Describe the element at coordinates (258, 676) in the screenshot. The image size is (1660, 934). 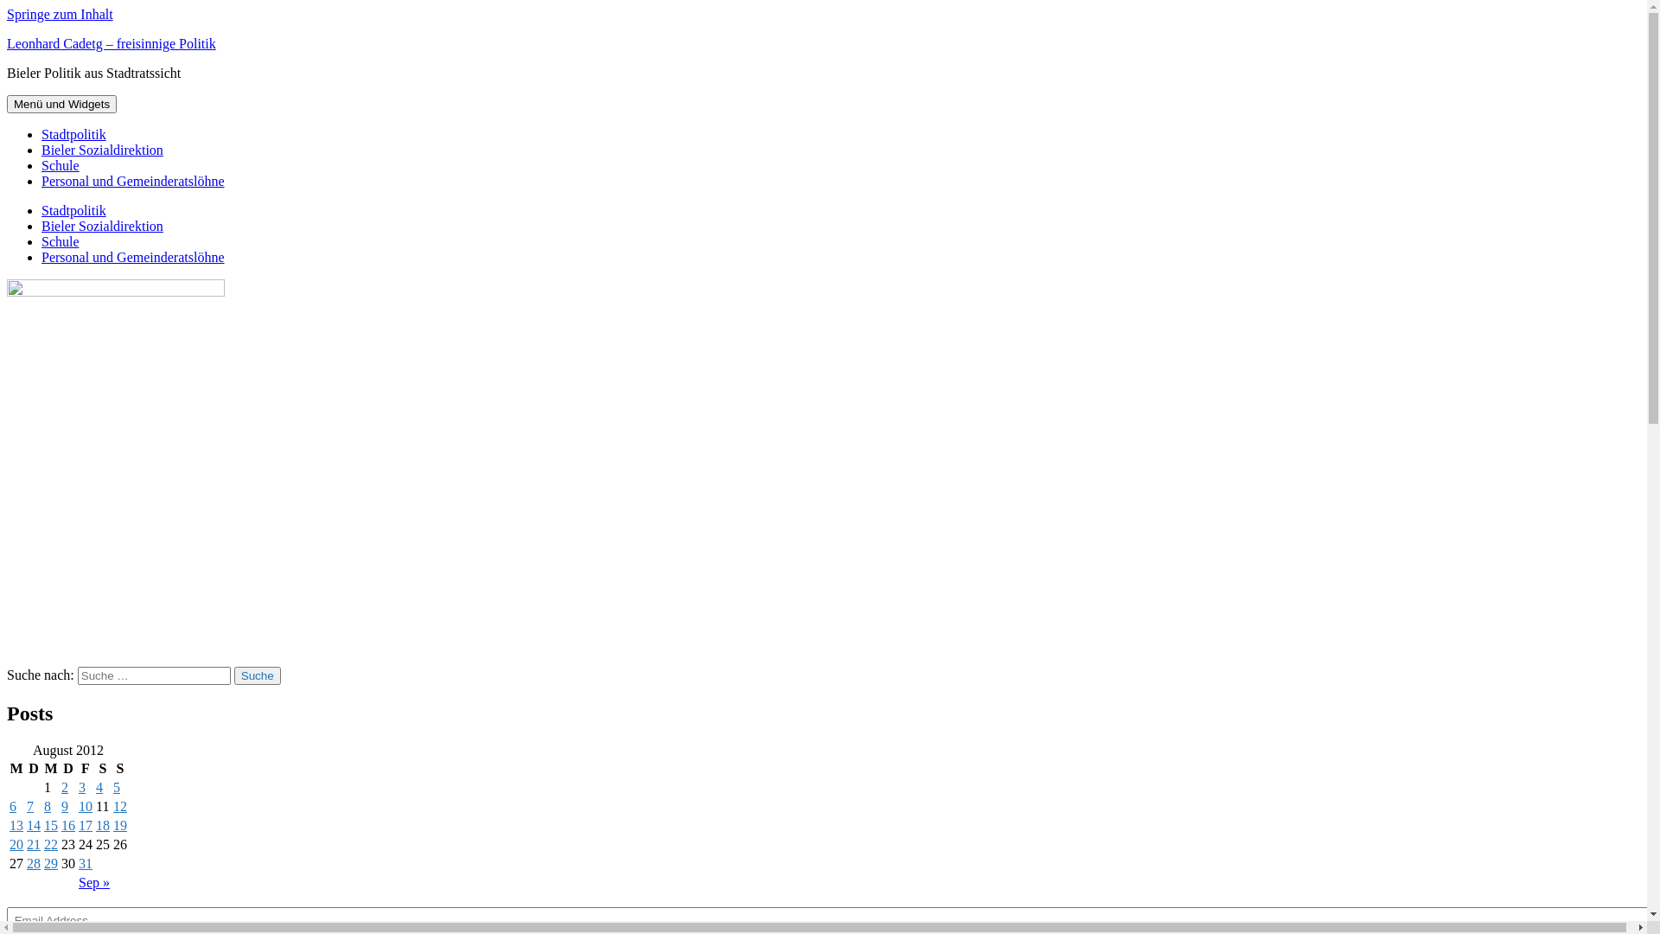
I see `Suche` at that location.